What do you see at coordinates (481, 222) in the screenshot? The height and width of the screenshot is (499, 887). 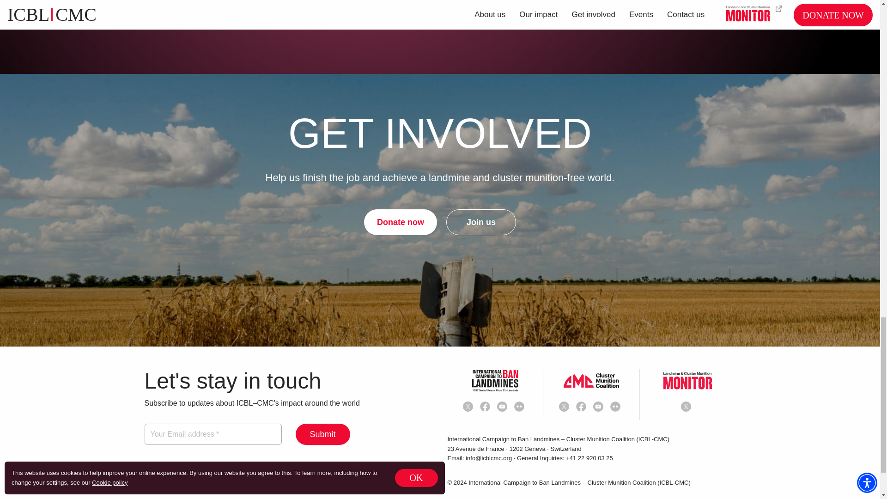 I see `Join us` at bounding box center [481, 222].